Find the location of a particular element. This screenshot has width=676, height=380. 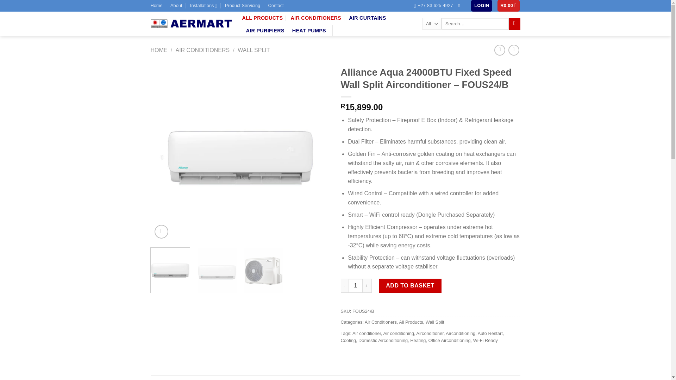

LOGIN is located at coordinates (482, 6).